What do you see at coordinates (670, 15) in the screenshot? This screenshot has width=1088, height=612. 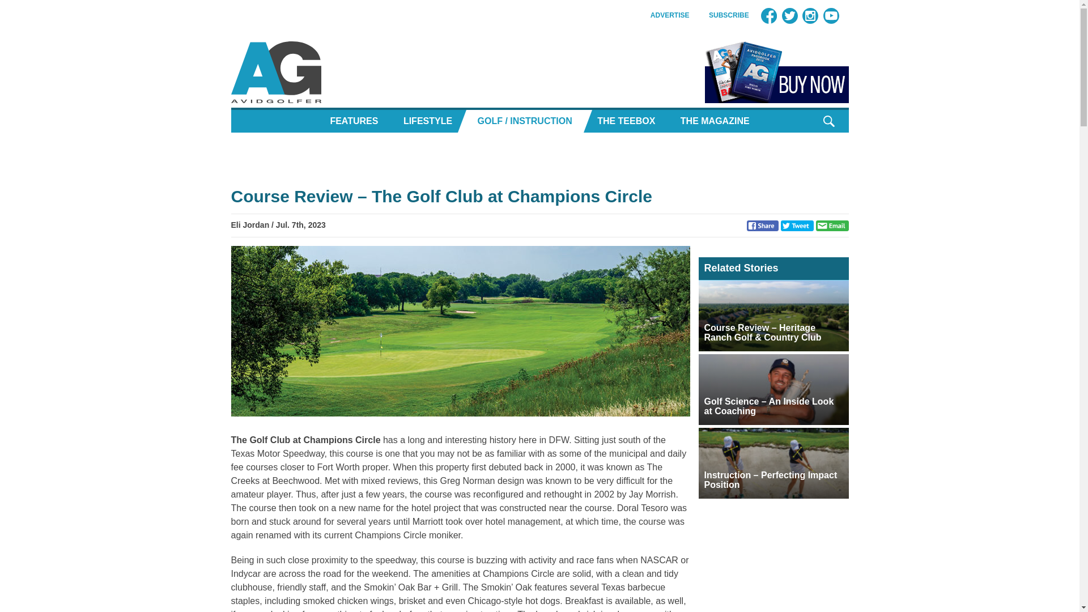 I see `ADVERTISE` at bounding box center [670, 15].